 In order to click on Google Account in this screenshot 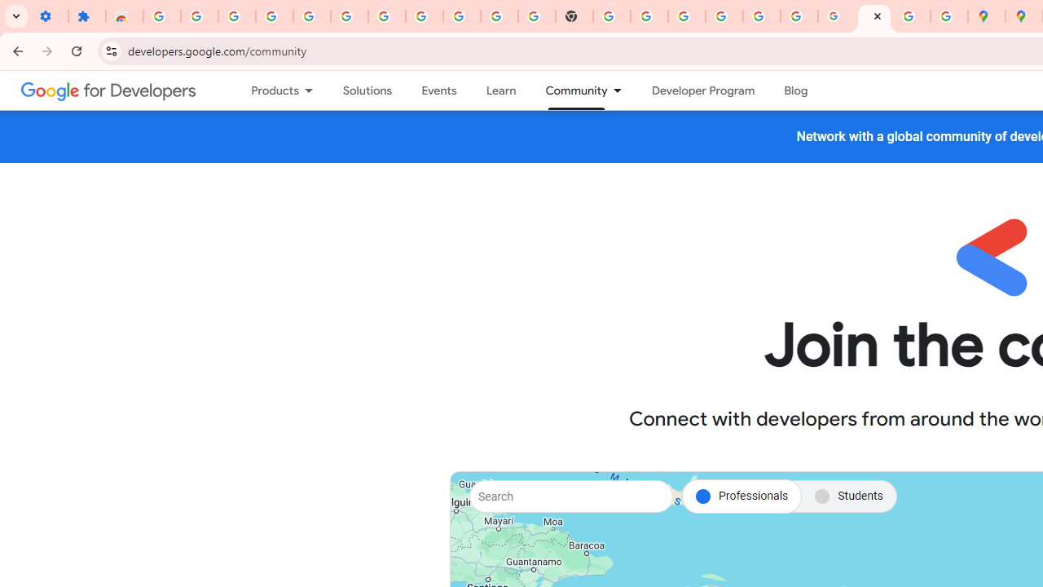, I will do `click(462, 16)`.